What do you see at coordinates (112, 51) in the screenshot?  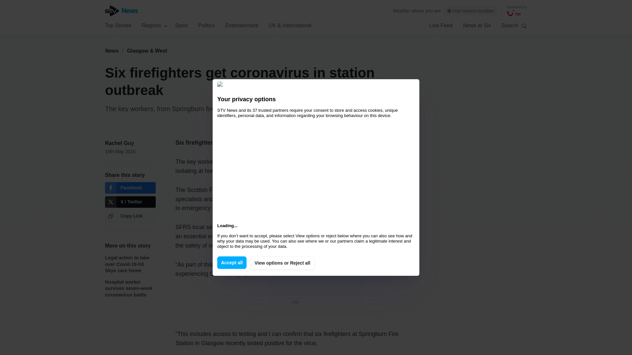 I see `News` at bounding box center [112, 51].